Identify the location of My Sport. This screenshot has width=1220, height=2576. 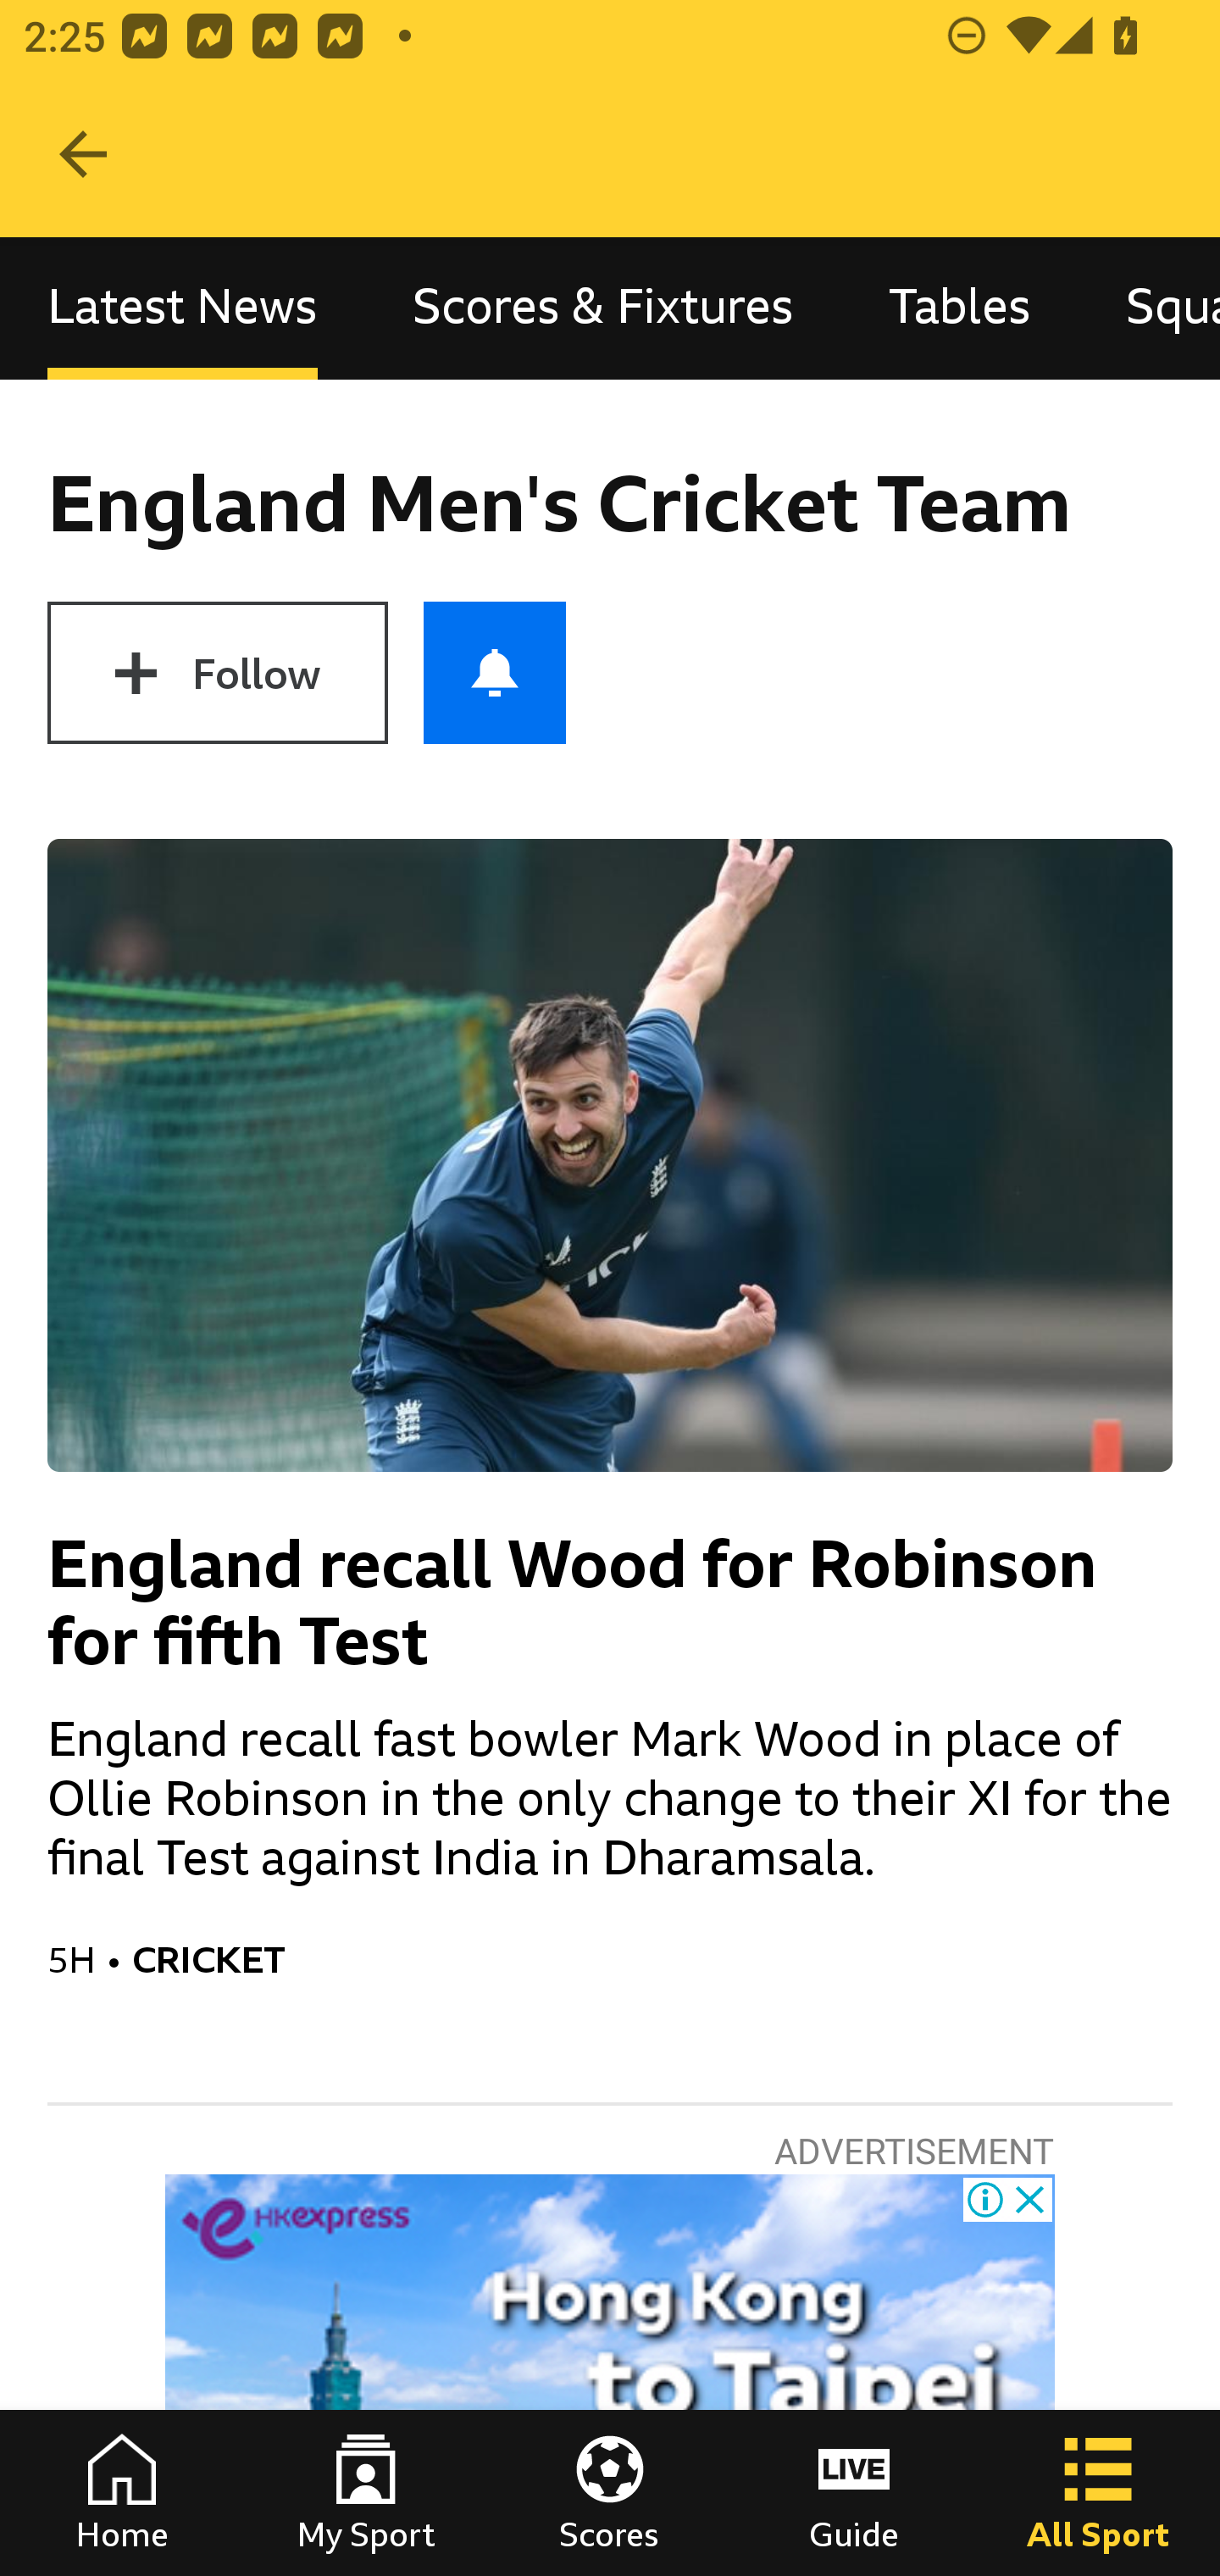
(366, 2493).